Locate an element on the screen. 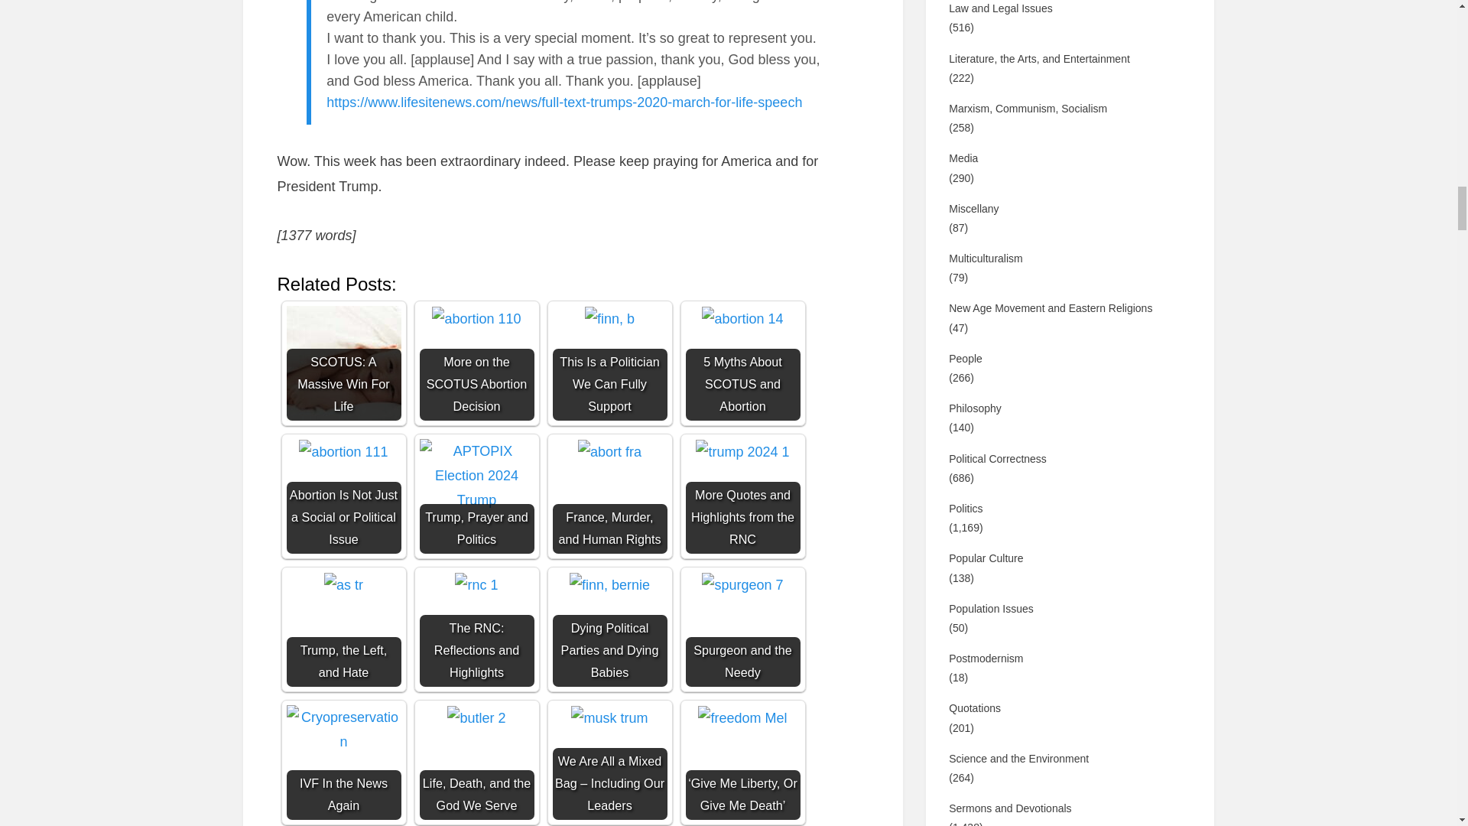 The image size is (1468, 826). IVF In the News Again is located at coordinates (343, 730).